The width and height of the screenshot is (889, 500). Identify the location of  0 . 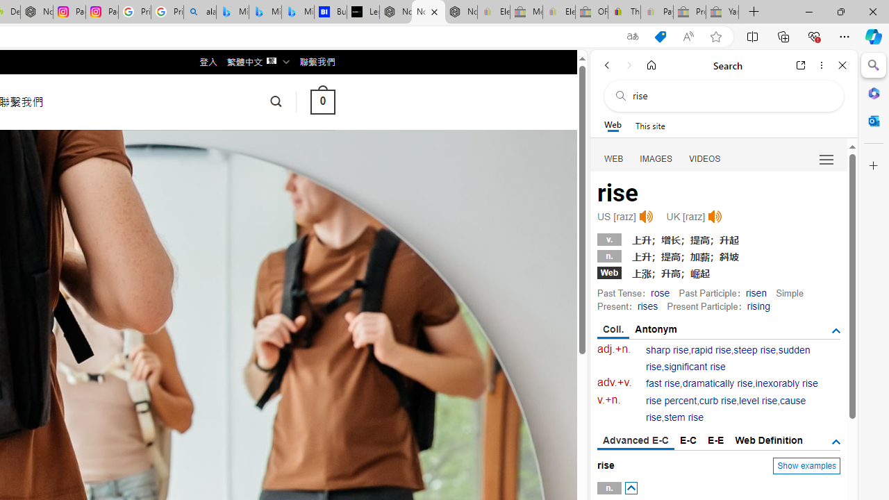
(322, 101).